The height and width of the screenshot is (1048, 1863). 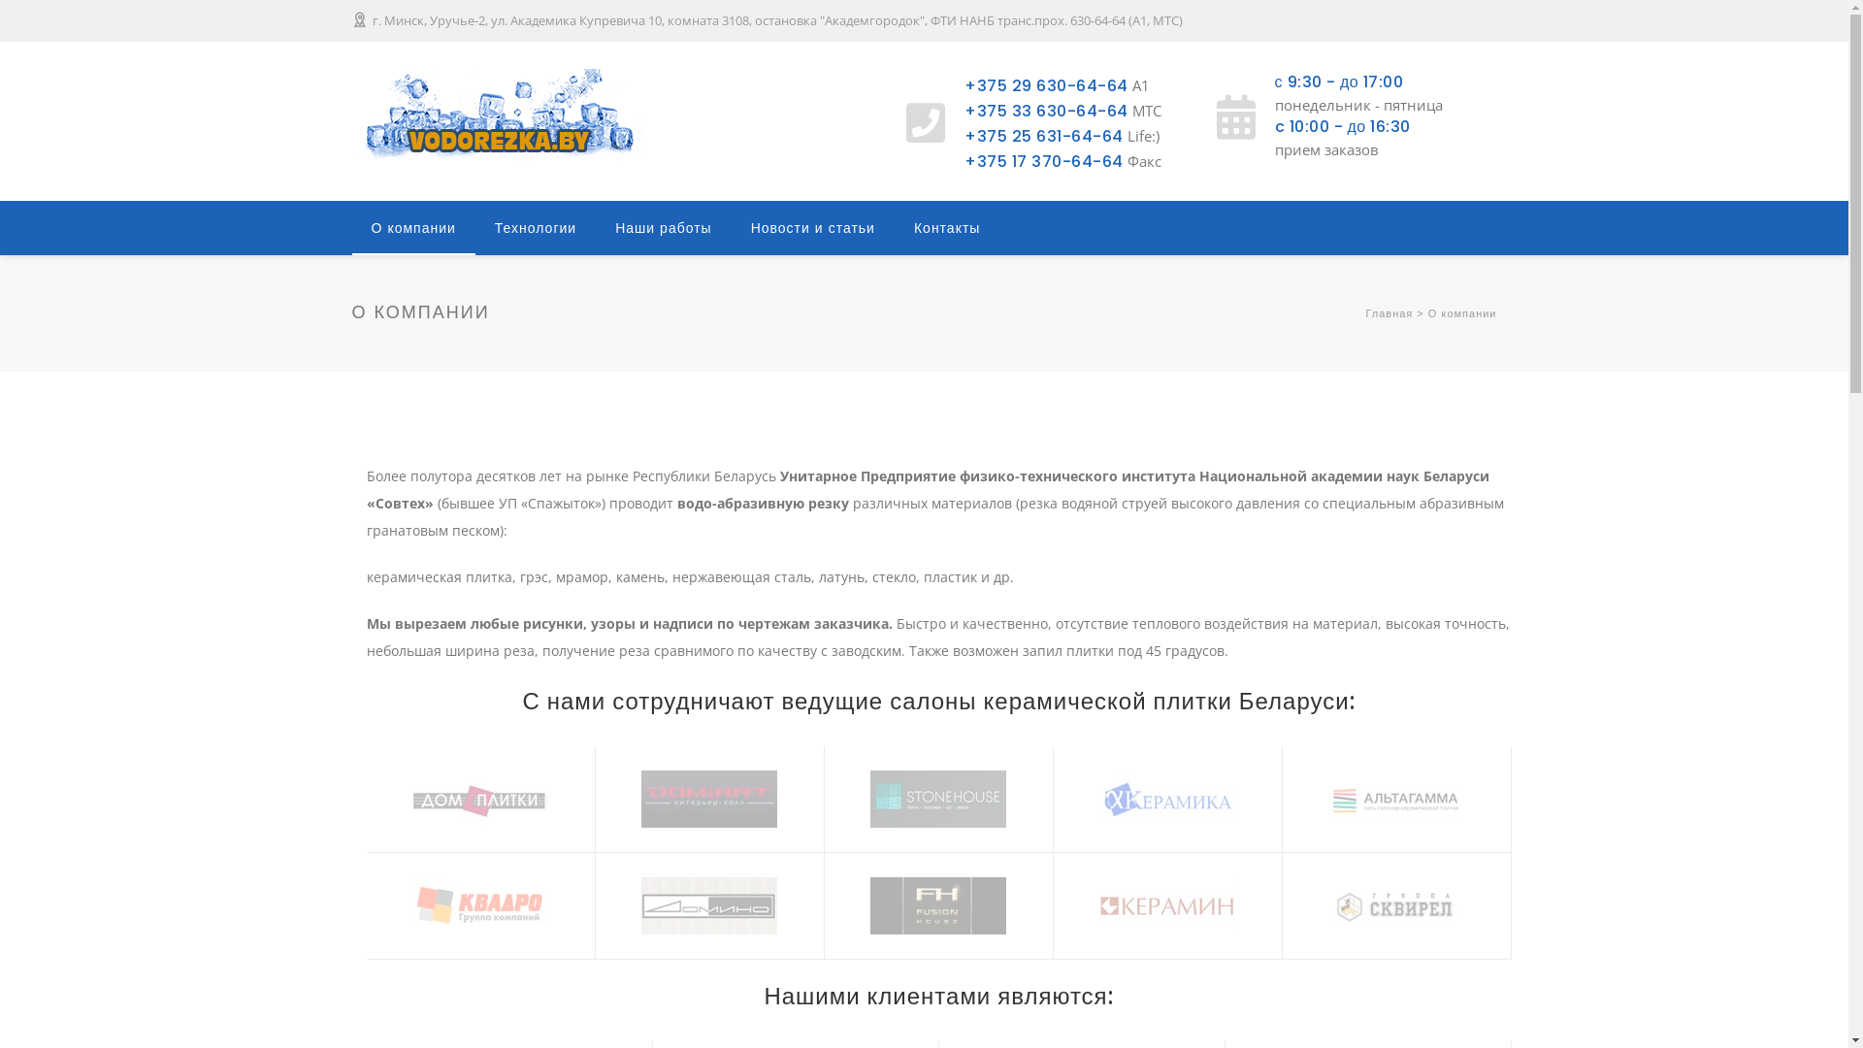 What do you see at coordinates (1046, 111) in the screenshot?
I see `+375 33 630-64-64` at bounding box center [1046, 111].